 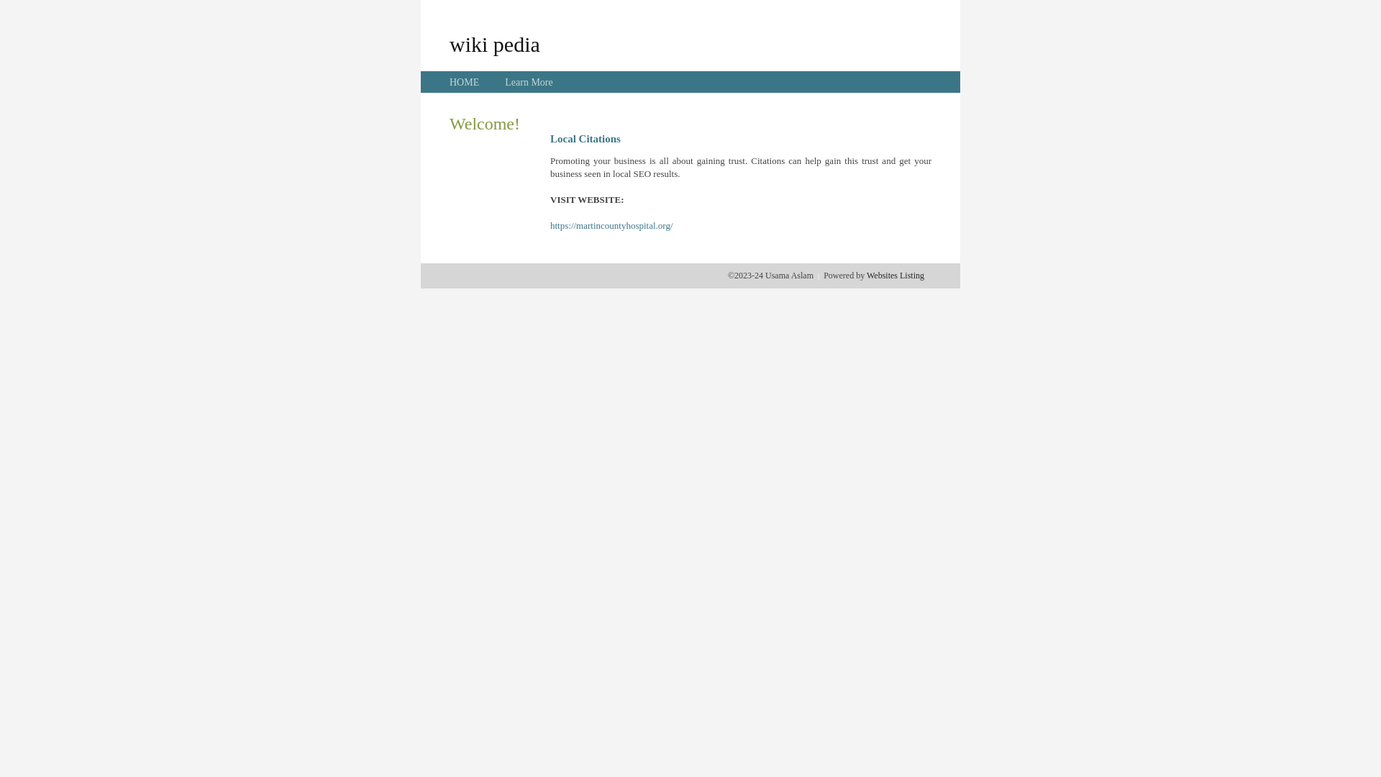 I want to click on Websites Listing, so click(x=895, y=276).